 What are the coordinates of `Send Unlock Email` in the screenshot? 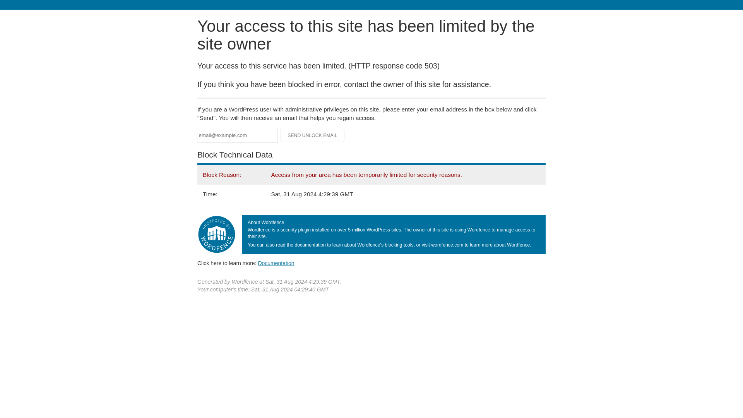 It's located at (313, 135).